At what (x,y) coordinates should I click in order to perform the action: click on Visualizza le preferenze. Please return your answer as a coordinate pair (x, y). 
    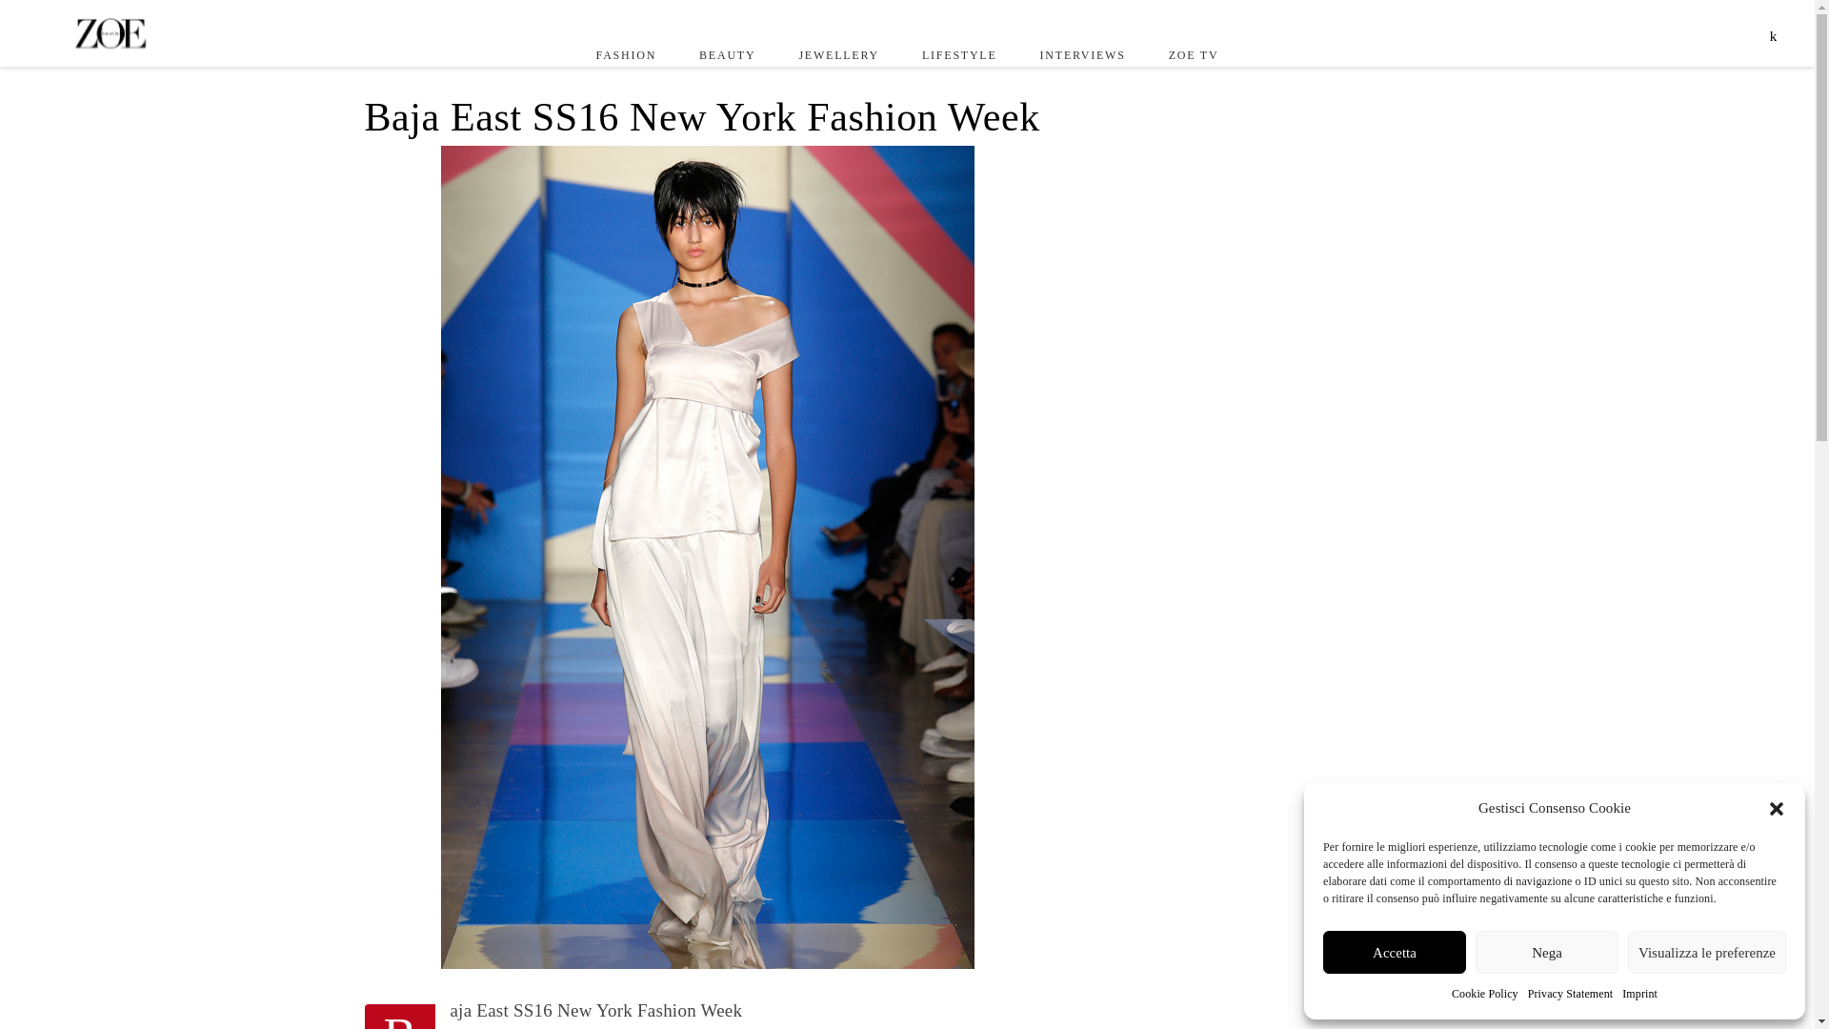
    Looking at the image, I should click on (1707, 952).